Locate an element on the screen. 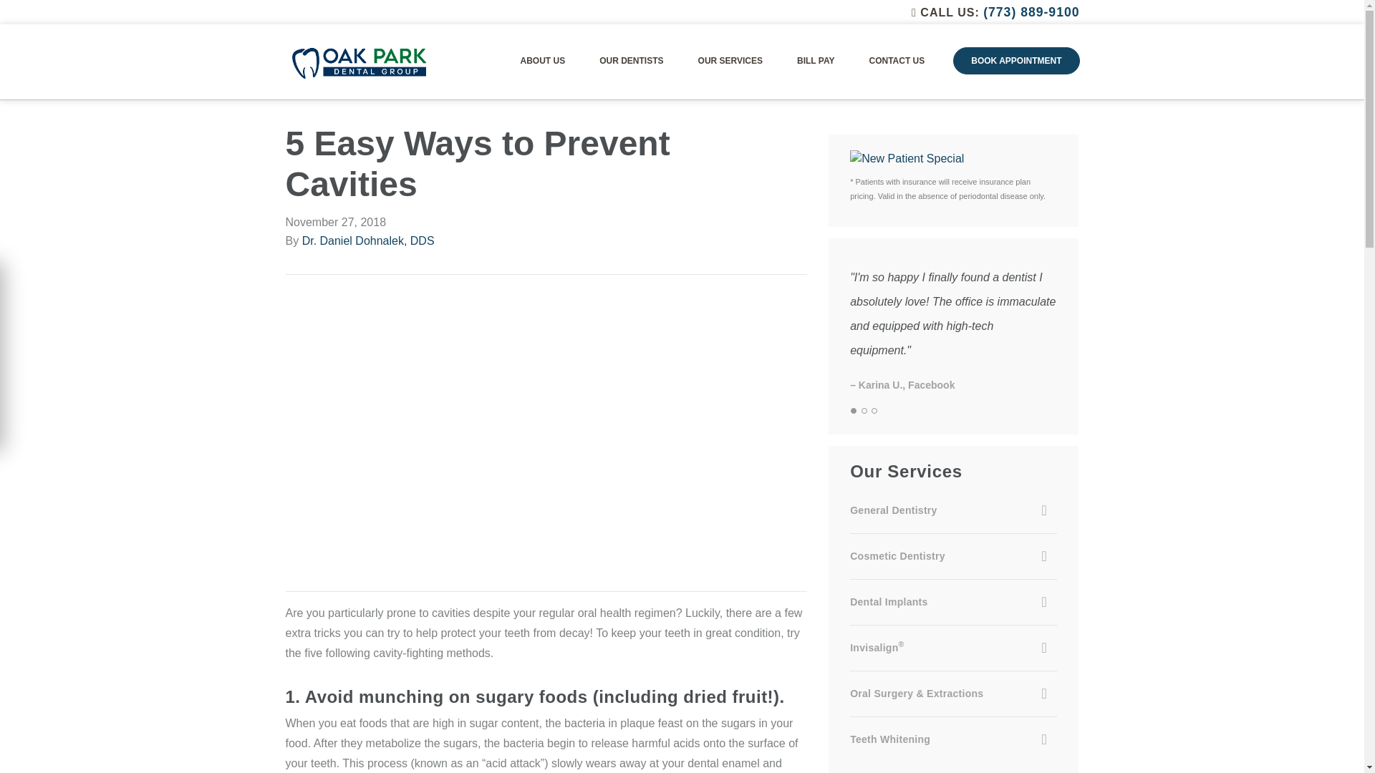 The image size is (1375, 773). Our Dentists is located at coordinates (632, 60).